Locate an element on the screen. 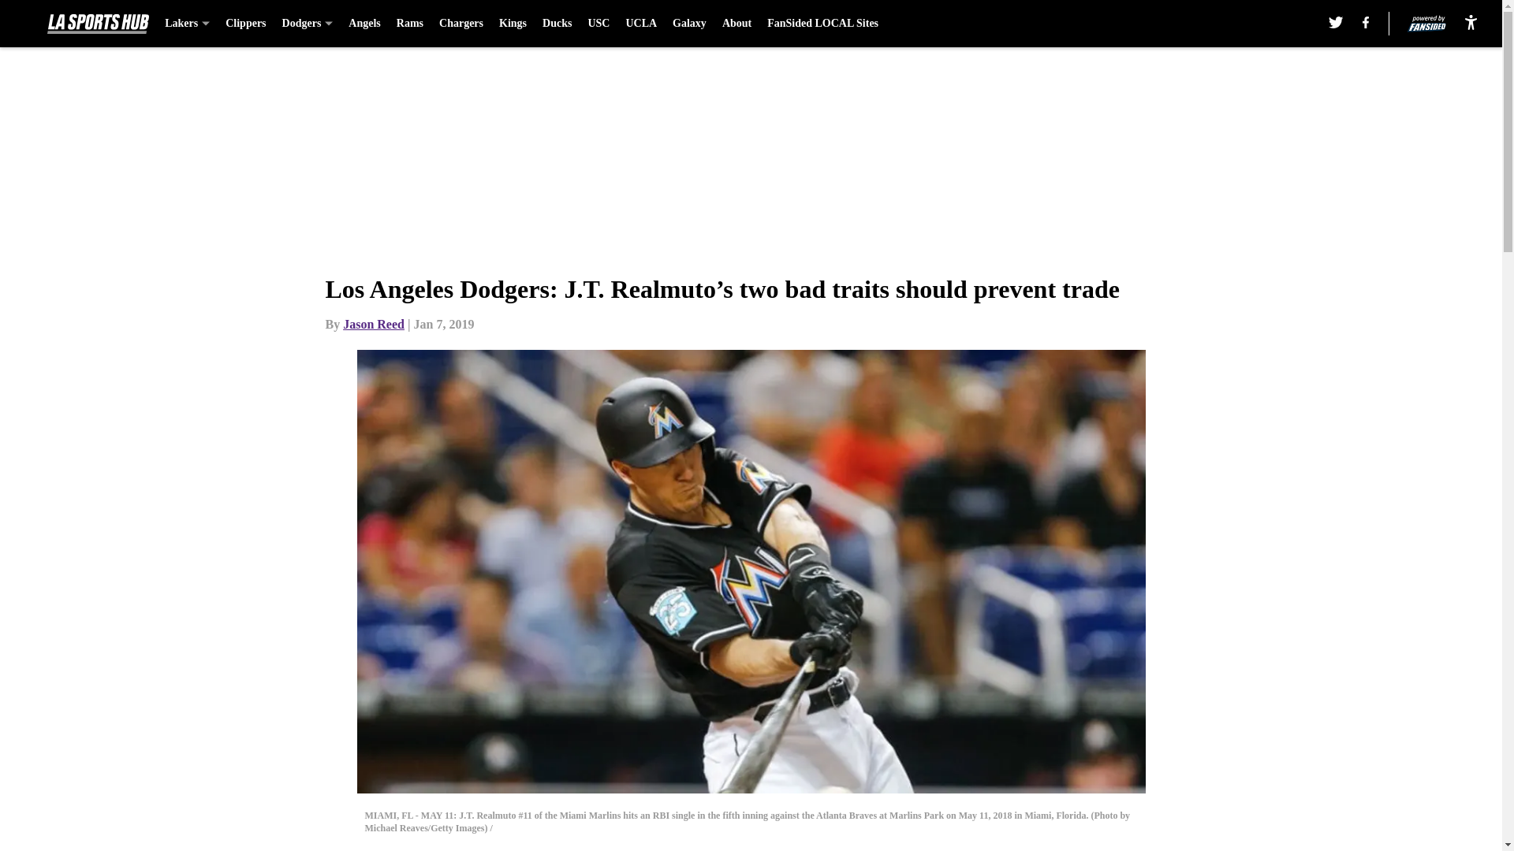 Image resolution: width=1514 pixels, height=851 pixels. Galaxy is located at coordinates (689, 24).